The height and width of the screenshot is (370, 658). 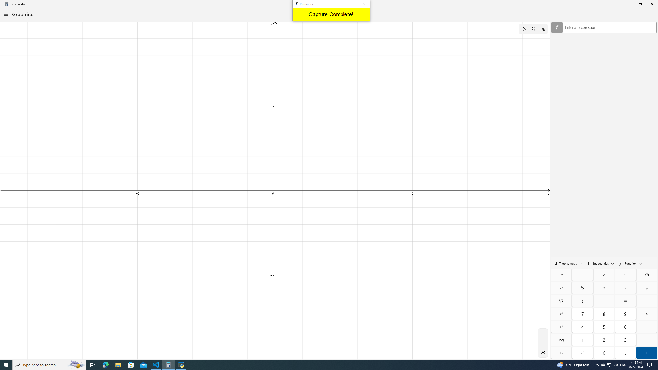 What do you see at coordinates (625, 353) in the screenshot?
I see `Decimal separator` at bounding box center [625, 353].